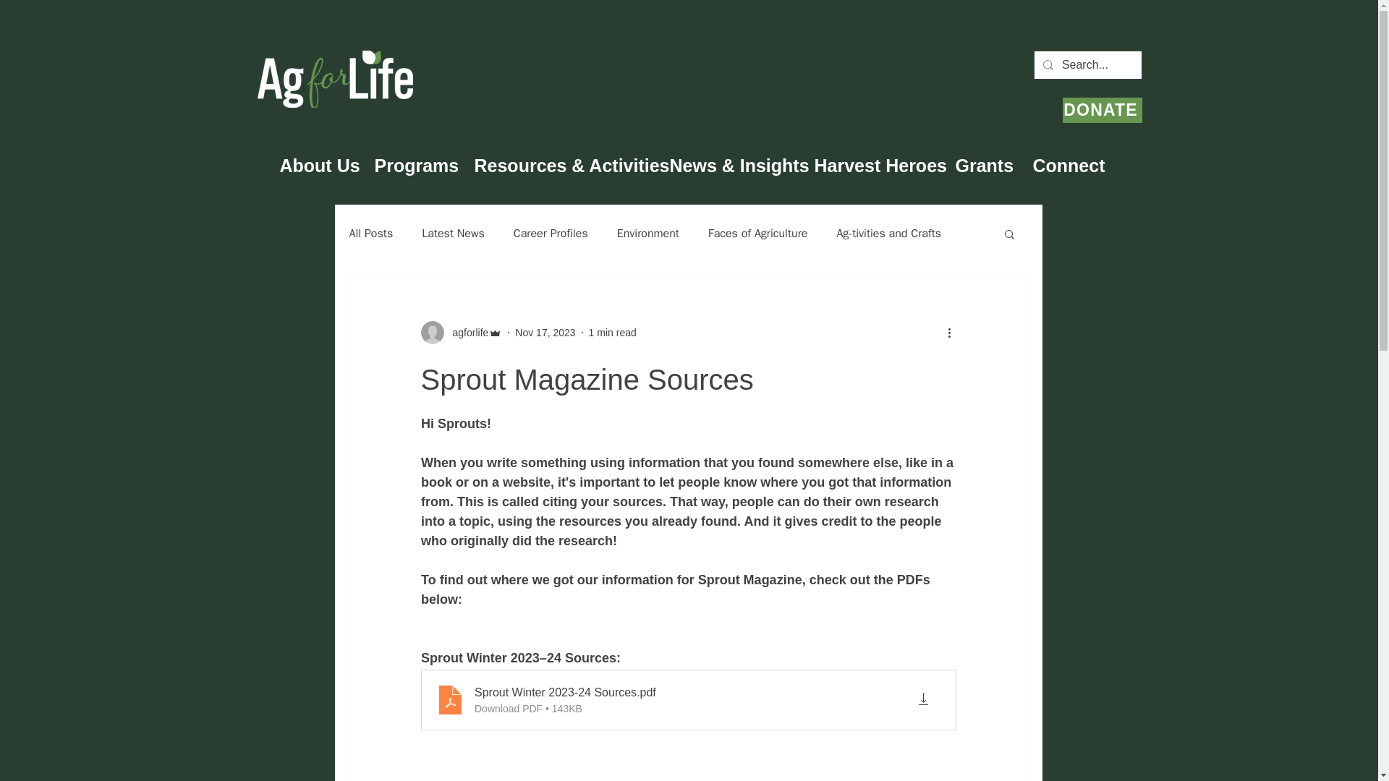 This screenshot has height=781, width=1389. I want to click on Nov 17, 2023, so click(545, 333).